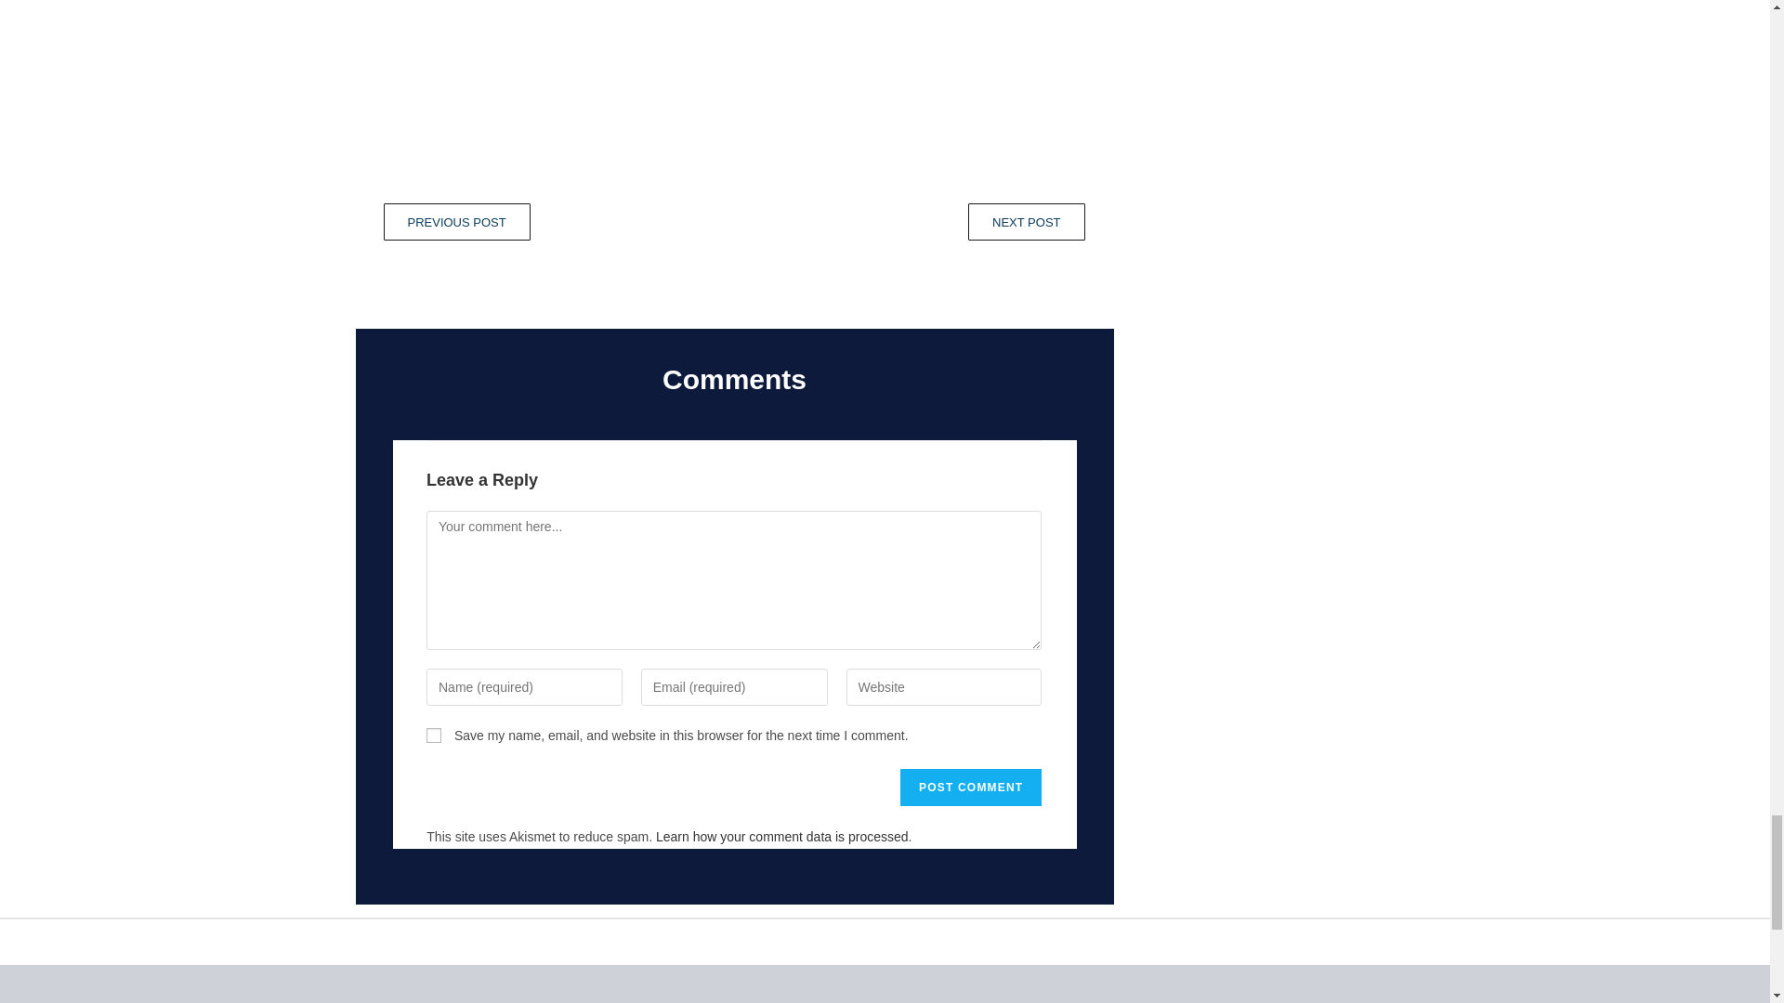 The width and height of the screenshot is (1784, 1003). I want to click on Post Comment, so click(971, 788).